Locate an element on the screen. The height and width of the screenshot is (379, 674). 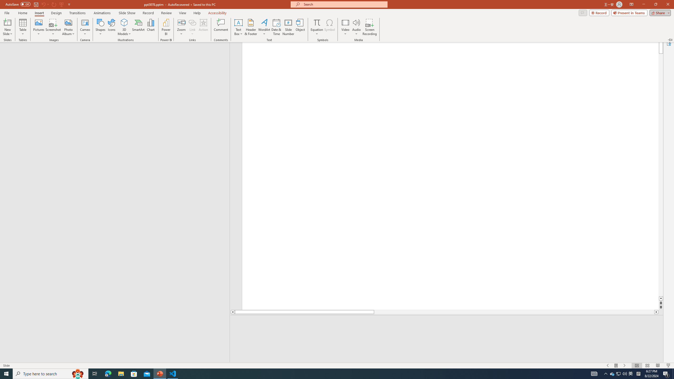
Microsoft Store is located at coordinates (134, 374).